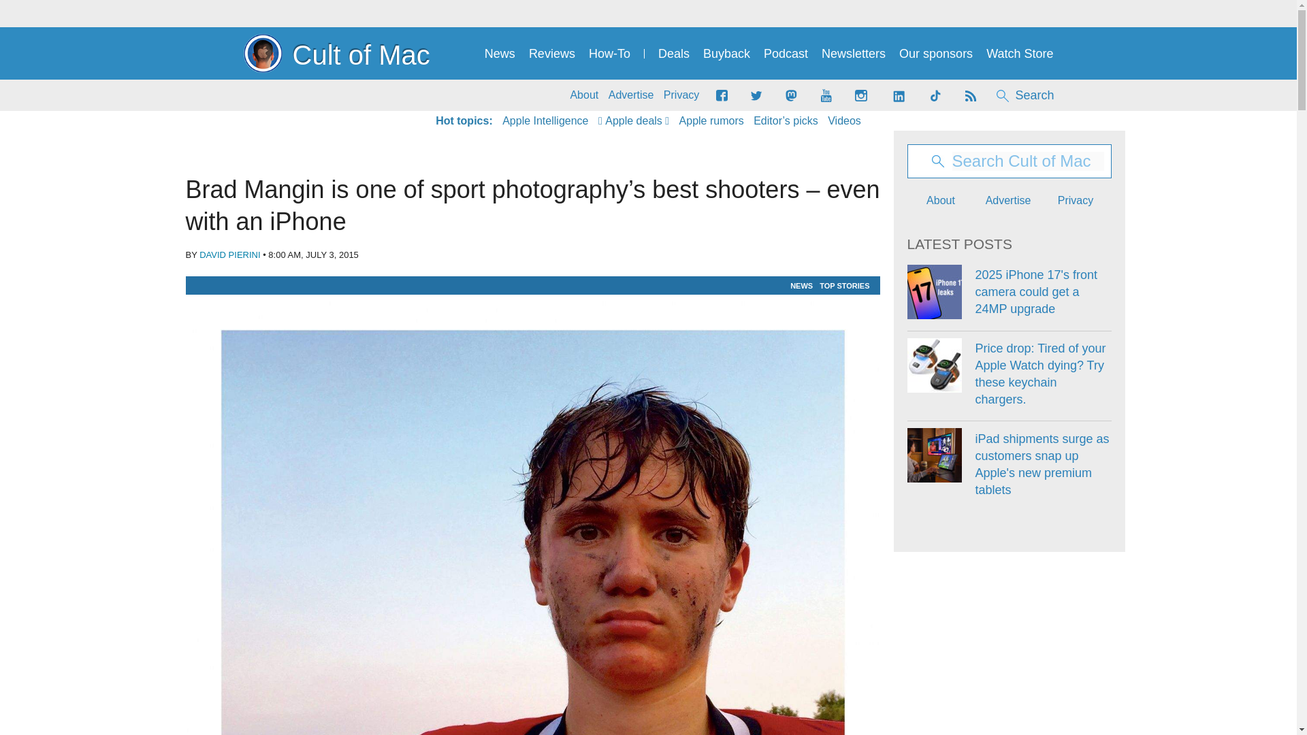 The image size is (1307, 735). Describe the element at coordinates (464, 121) in the screenshot. I see `Hot topics:` at that location.